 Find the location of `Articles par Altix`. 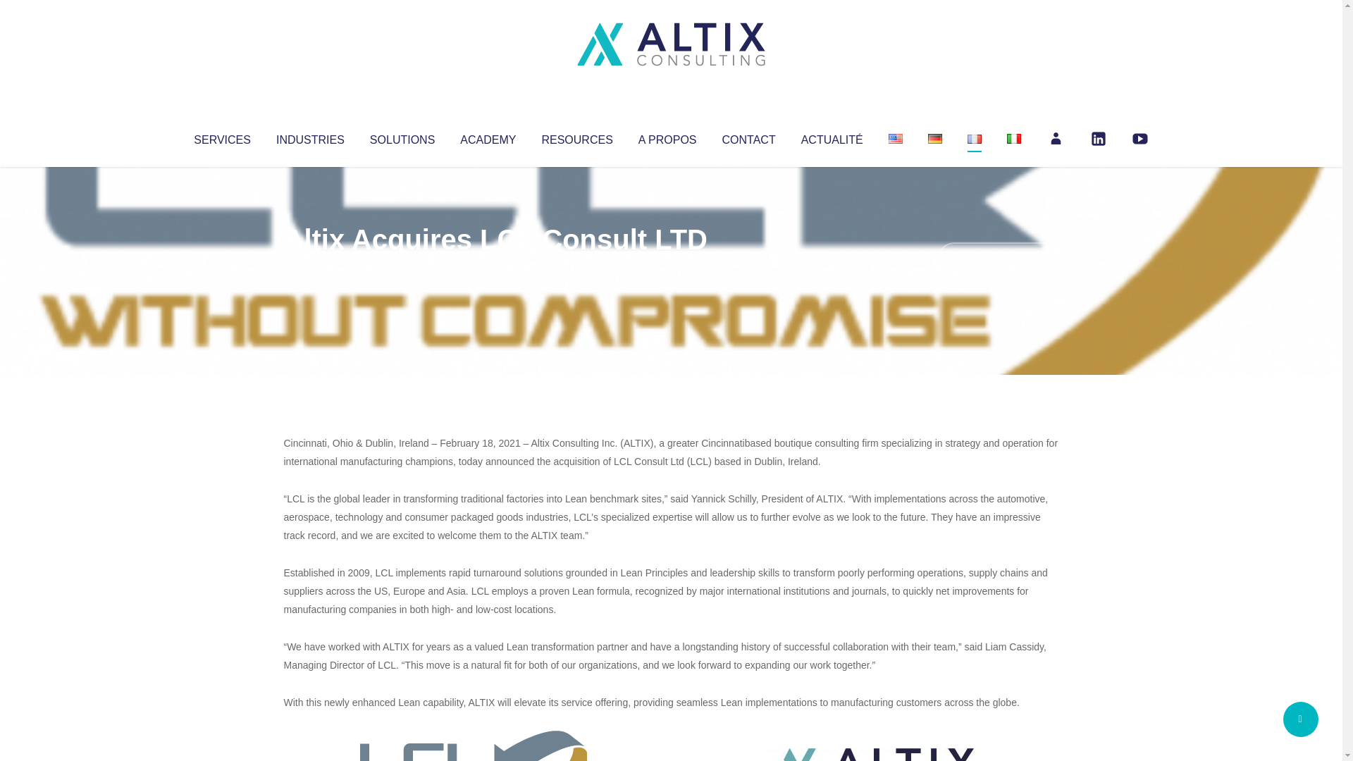

Articles par Altix is located at coordinates (310, 268).